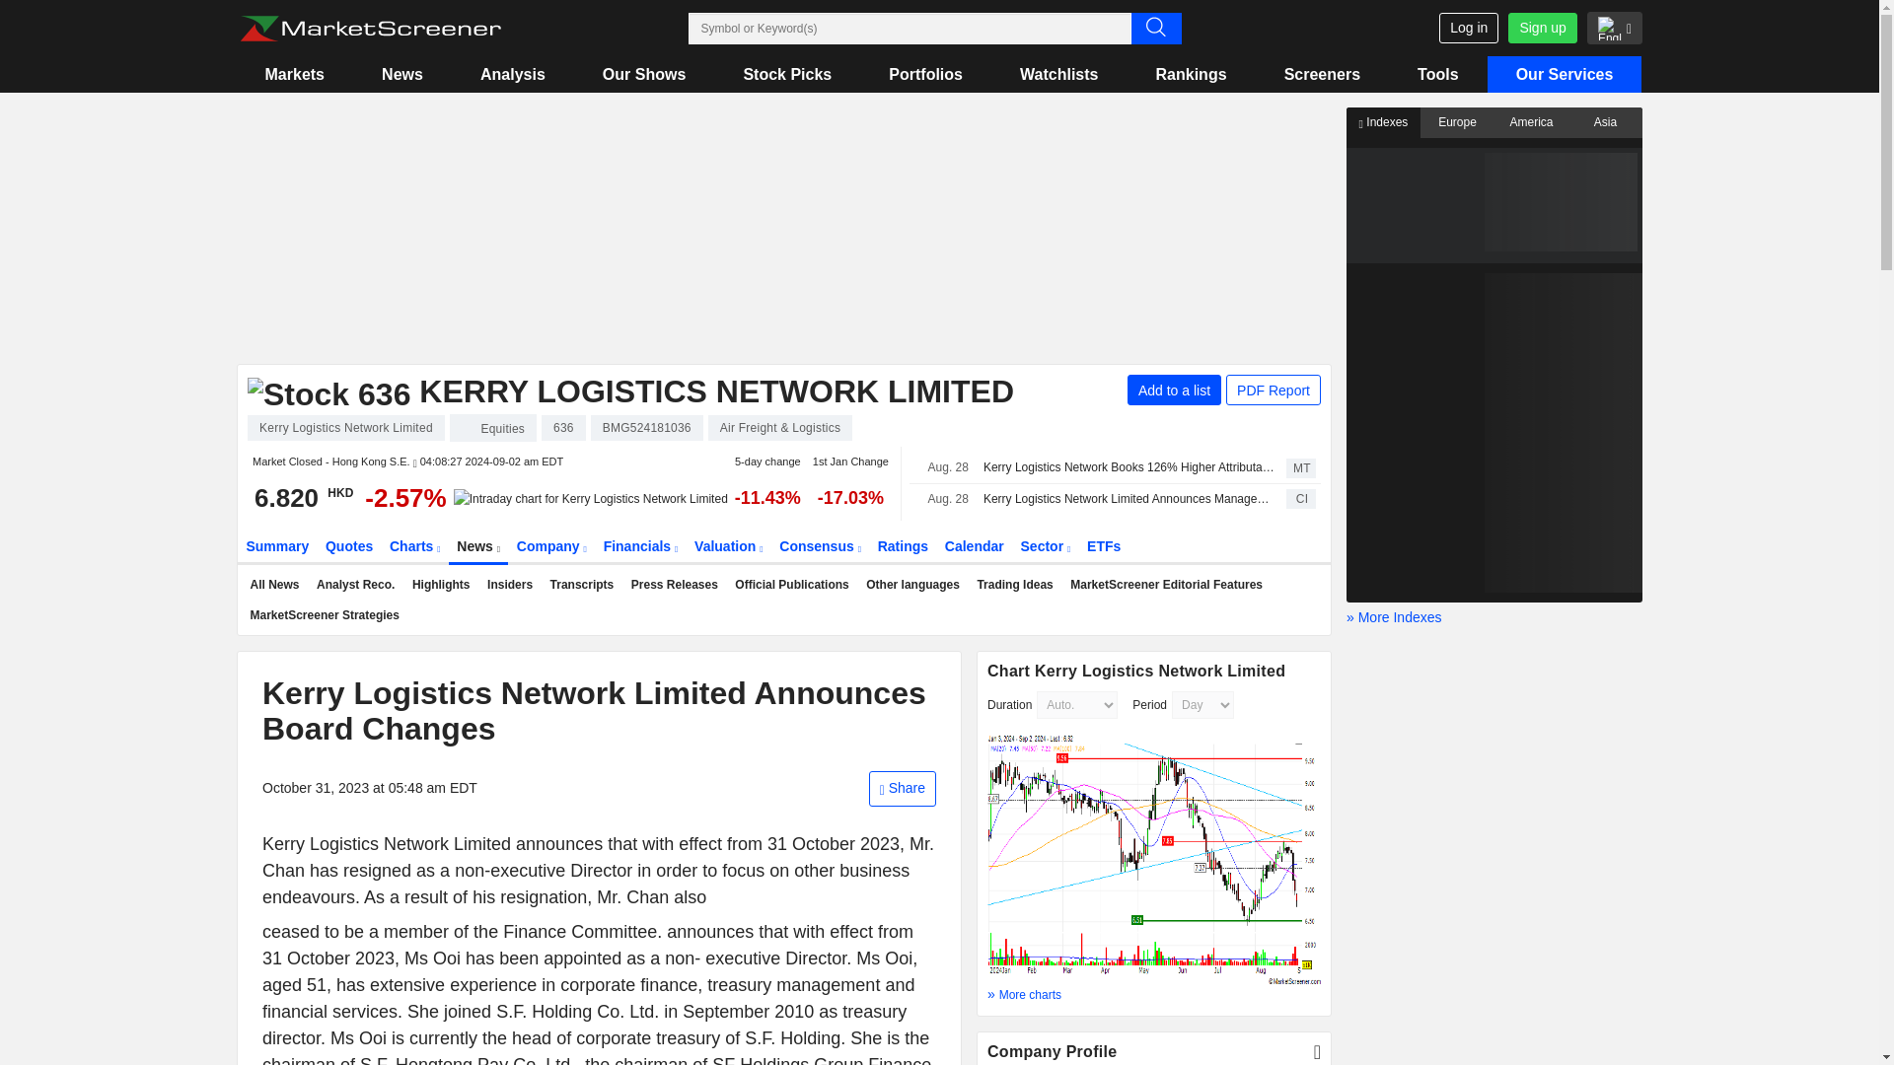  What do you see at coordinates (370, 29) in the screenshot?
I see `Marketscreener: stock market and financial news` at bounding box center [370, 29].